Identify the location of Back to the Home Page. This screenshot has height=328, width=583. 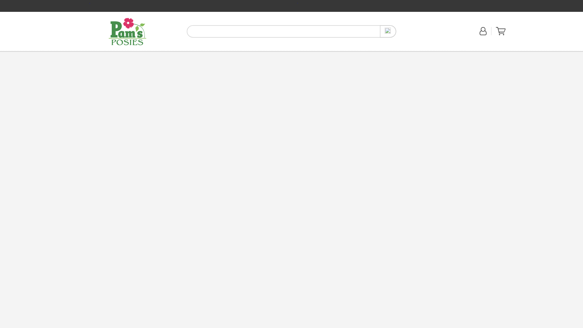
(128, 31).